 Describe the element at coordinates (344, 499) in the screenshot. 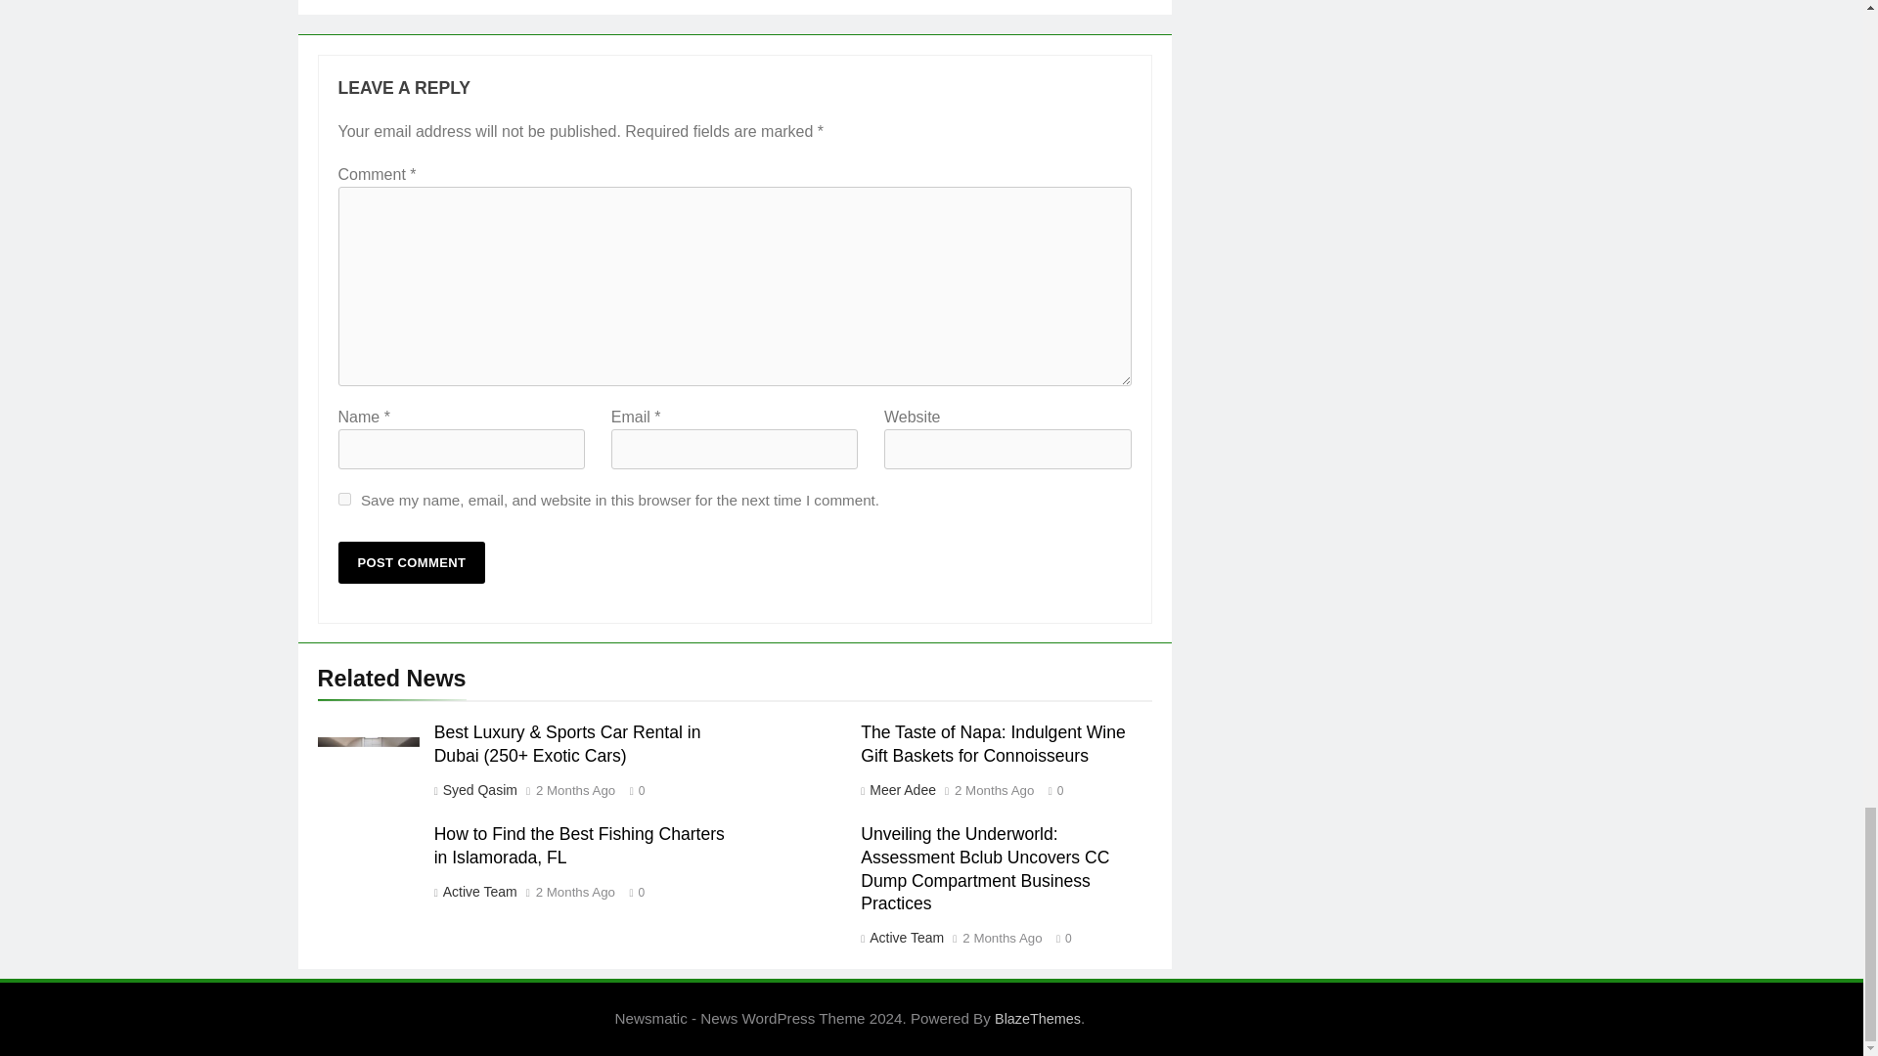

I see `yes` at that location.